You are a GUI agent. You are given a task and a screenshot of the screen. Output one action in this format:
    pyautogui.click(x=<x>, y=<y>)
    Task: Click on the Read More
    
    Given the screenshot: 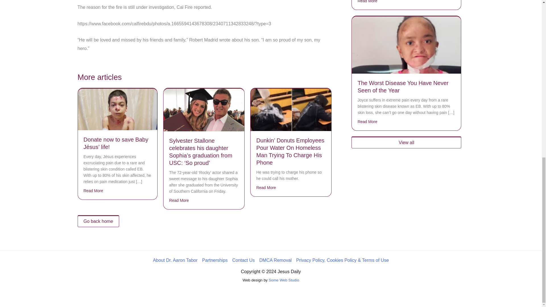 What is the action you would take?
    pyautogui.click(x=179, y=200)
    